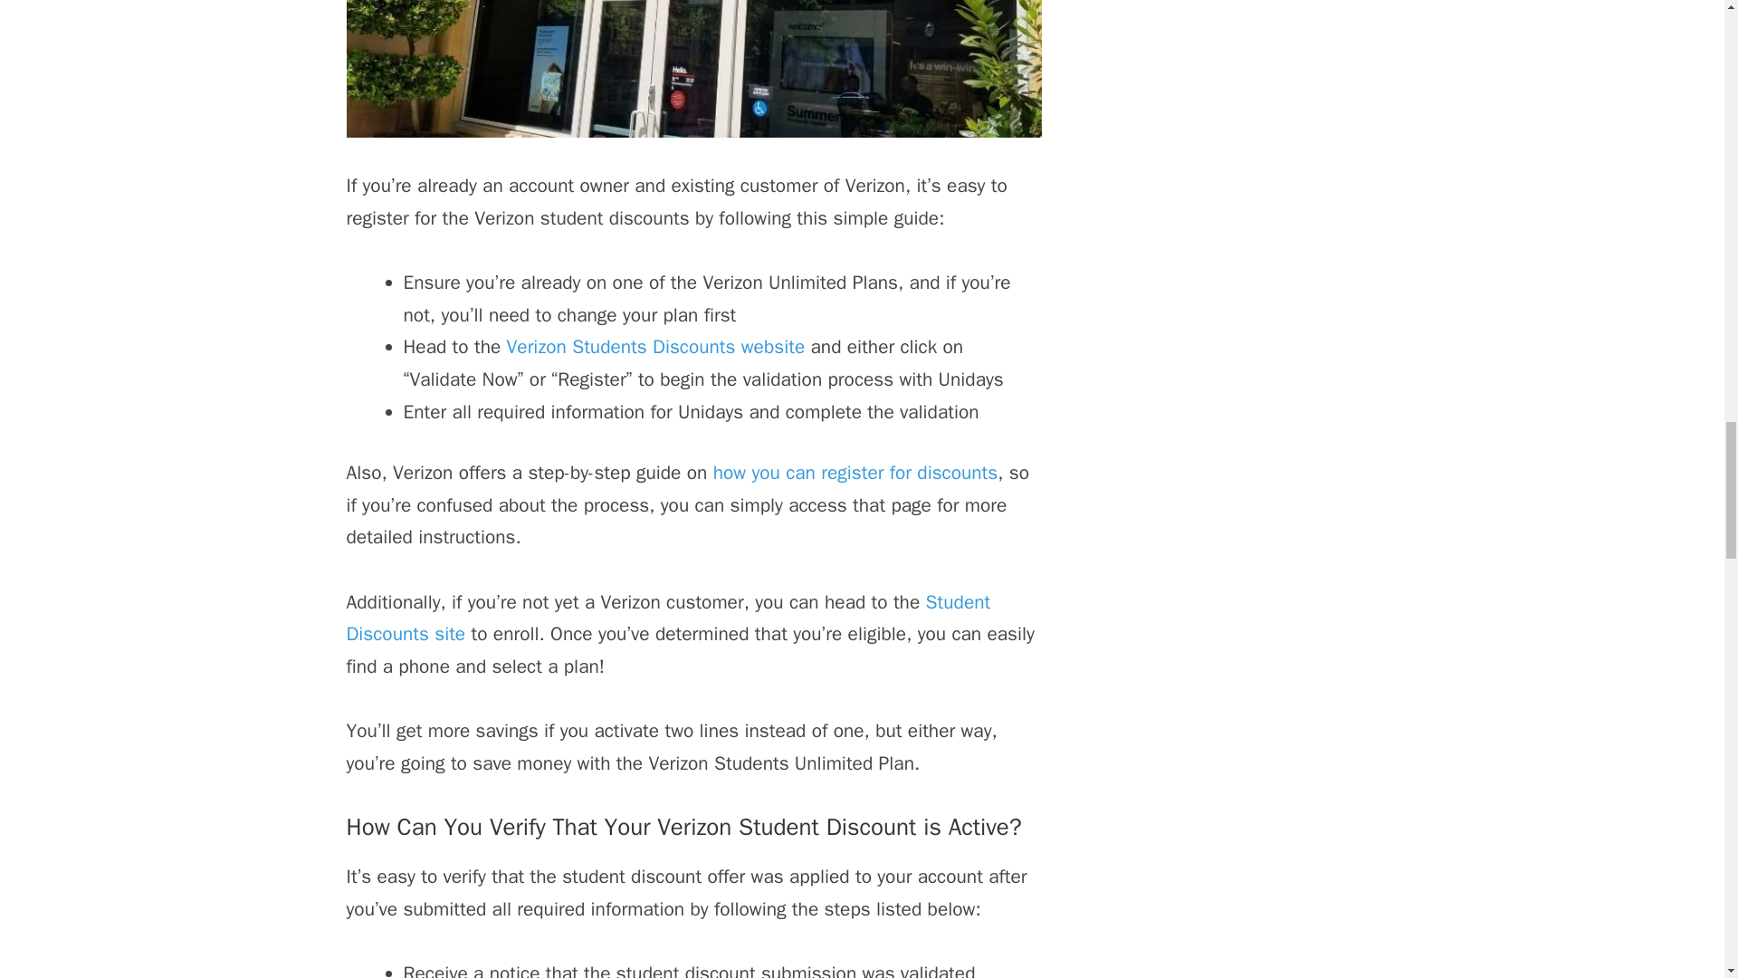 The height and width of the screenshot is (978, 1738). What do you see at coordinates (656, 347) in the screenshot?
I see `Verizon Students Discounts website` at bounding box center [656, 347].